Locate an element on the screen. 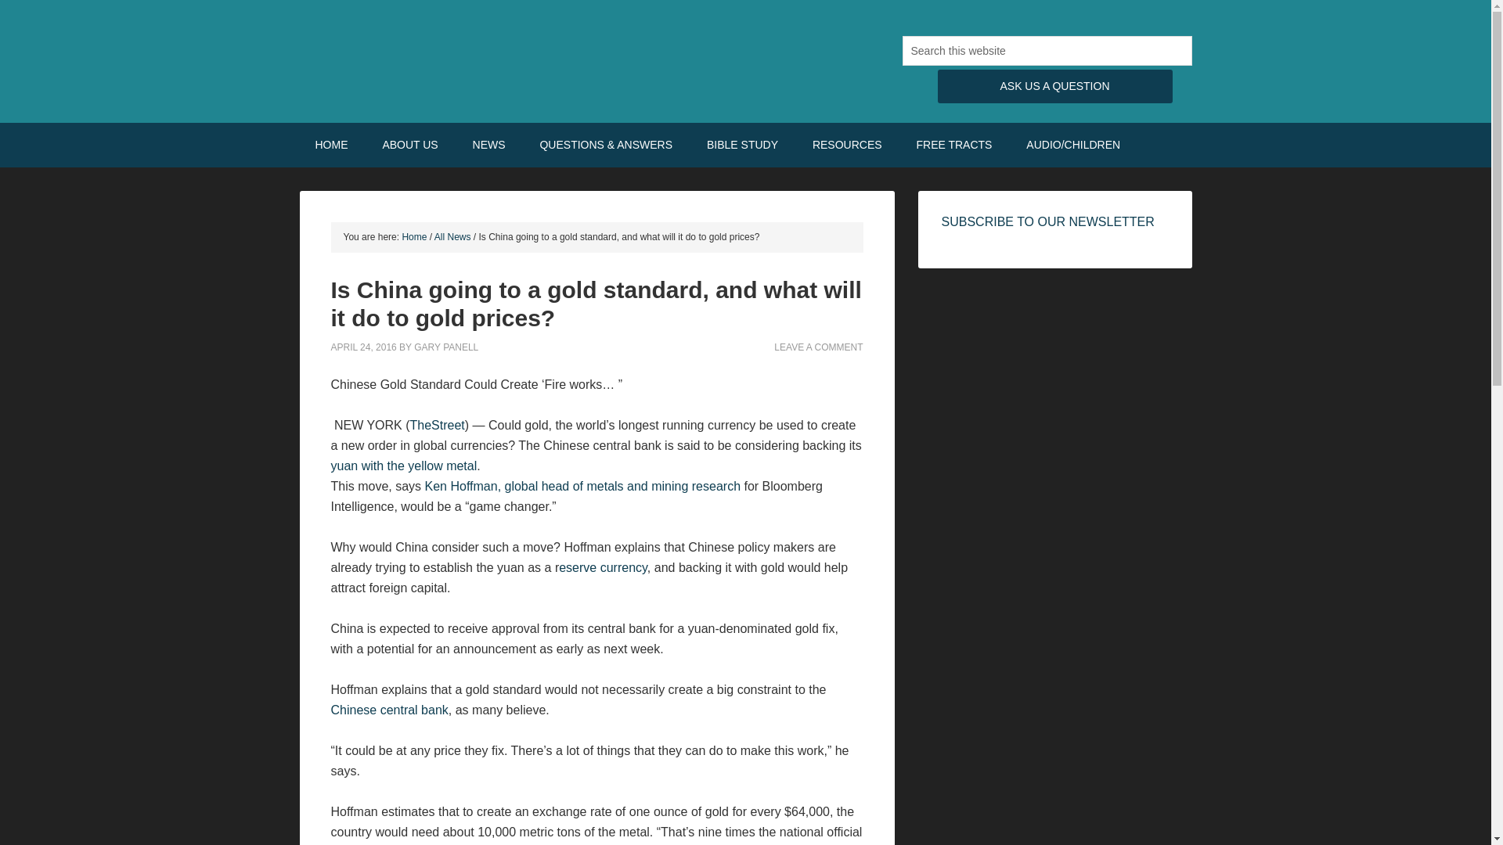 The image size is (1503, 845). ABOUT US is located at coordinates (410, 144).